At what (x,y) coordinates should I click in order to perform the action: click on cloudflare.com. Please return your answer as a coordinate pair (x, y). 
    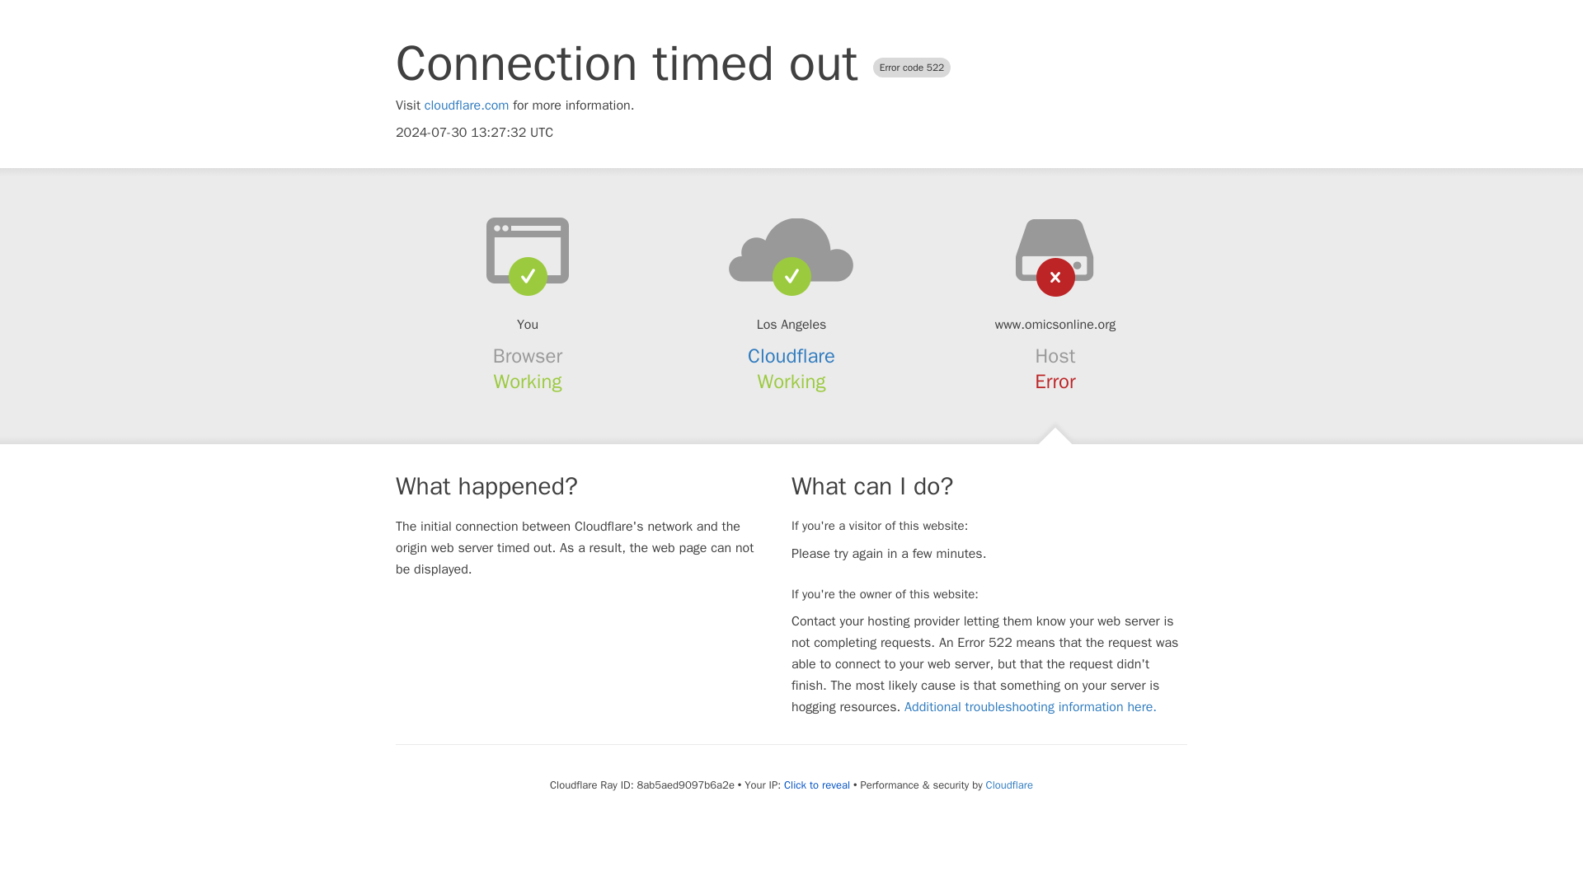
    Looking at the image, I should click on (467, 105).